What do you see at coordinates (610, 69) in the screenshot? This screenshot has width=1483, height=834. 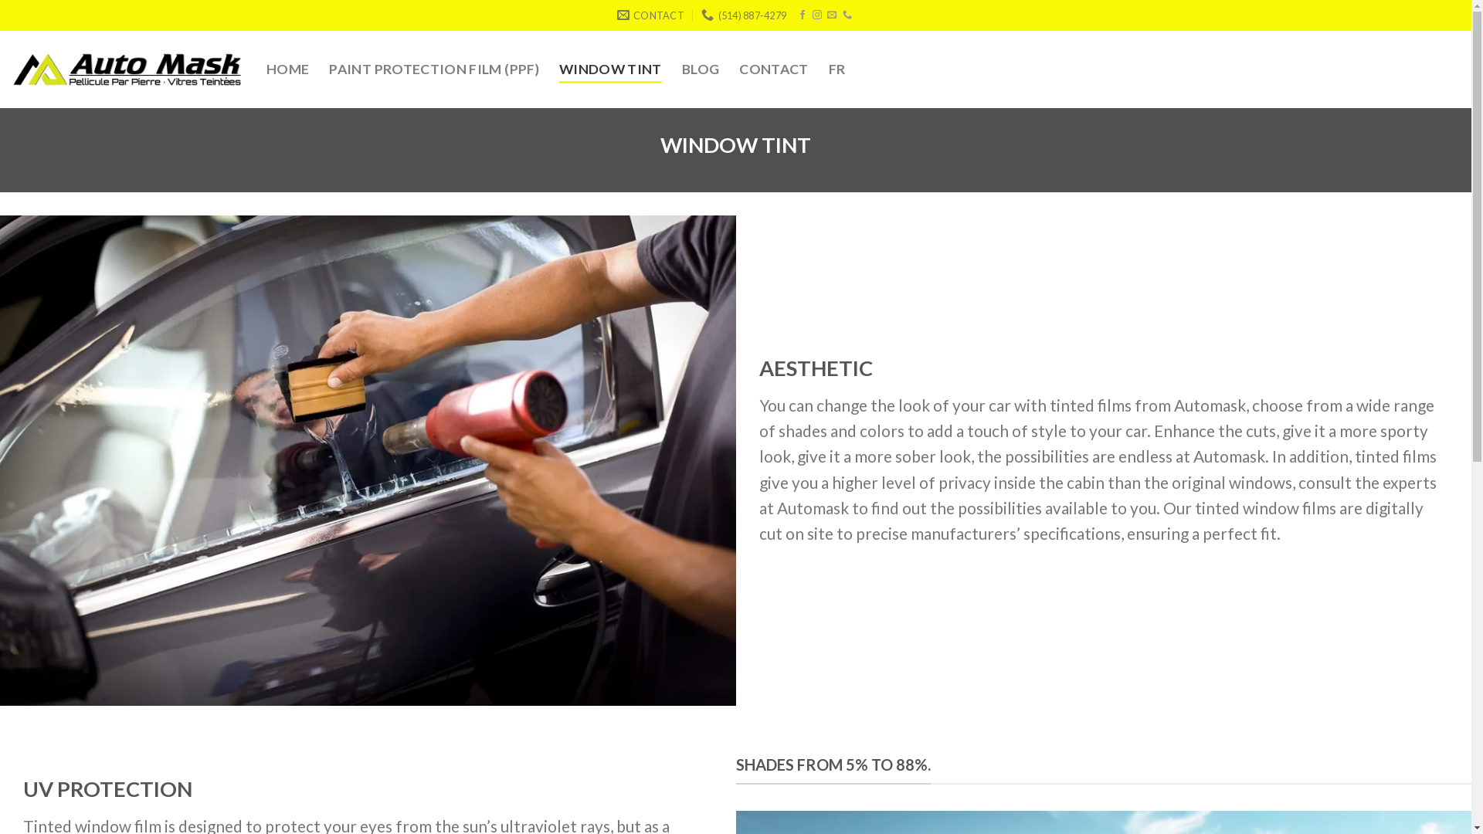 I see `WINDOW TINT` at bounding box center [610, 69].